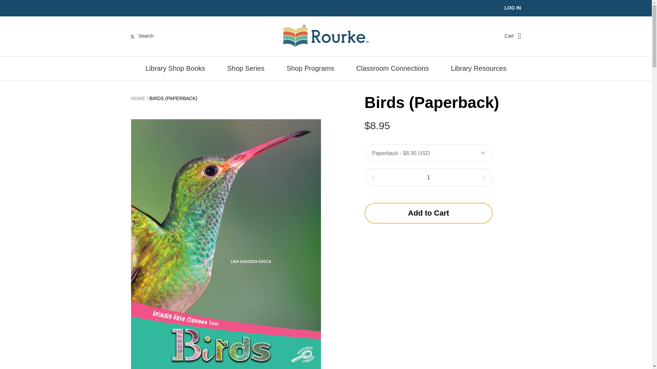  What do you see at coordinates (428, 177) in the screenshot?
I see `1` at bounding box center [428, 177].